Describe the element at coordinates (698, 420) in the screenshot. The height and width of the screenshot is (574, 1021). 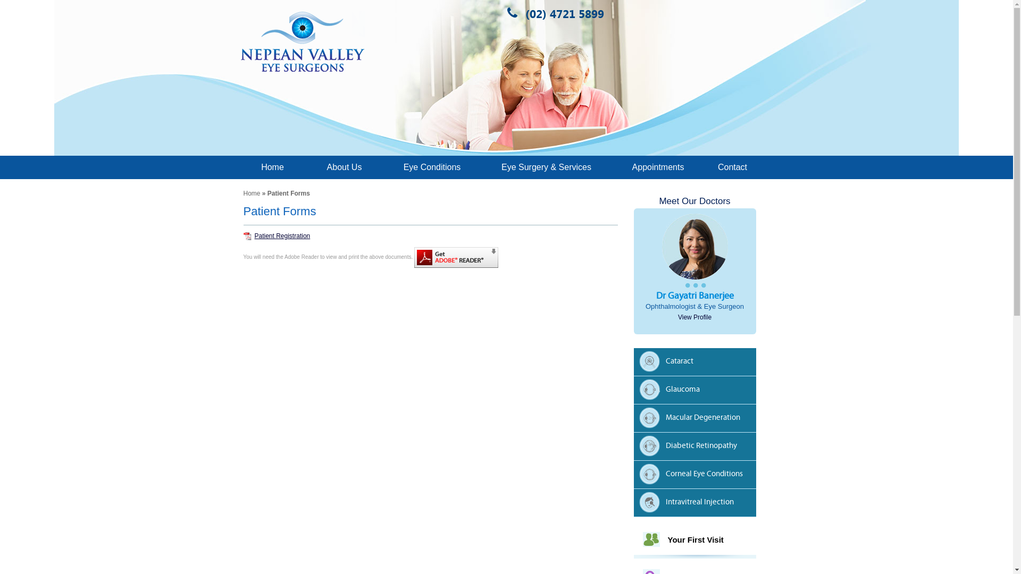
I see `Macular Degeneration` at that location.